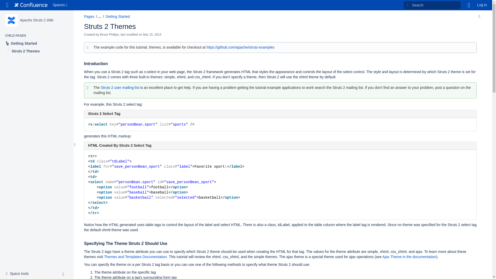 This screenshot has height=279, width=496. Describe the element at coordinates (37, 20) in the screenshot. I see `Apache Struts 2 Wiki` at that location.